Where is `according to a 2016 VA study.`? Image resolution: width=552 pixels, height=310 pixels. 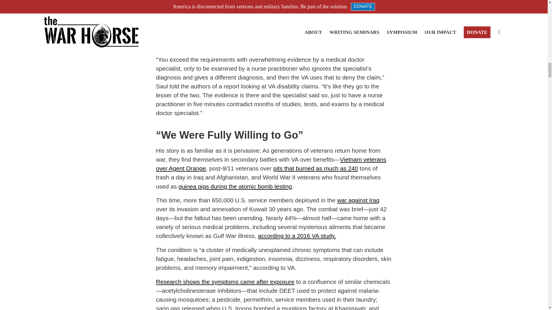
according to a 2016 VA study. is located at coordinates (297, 236).